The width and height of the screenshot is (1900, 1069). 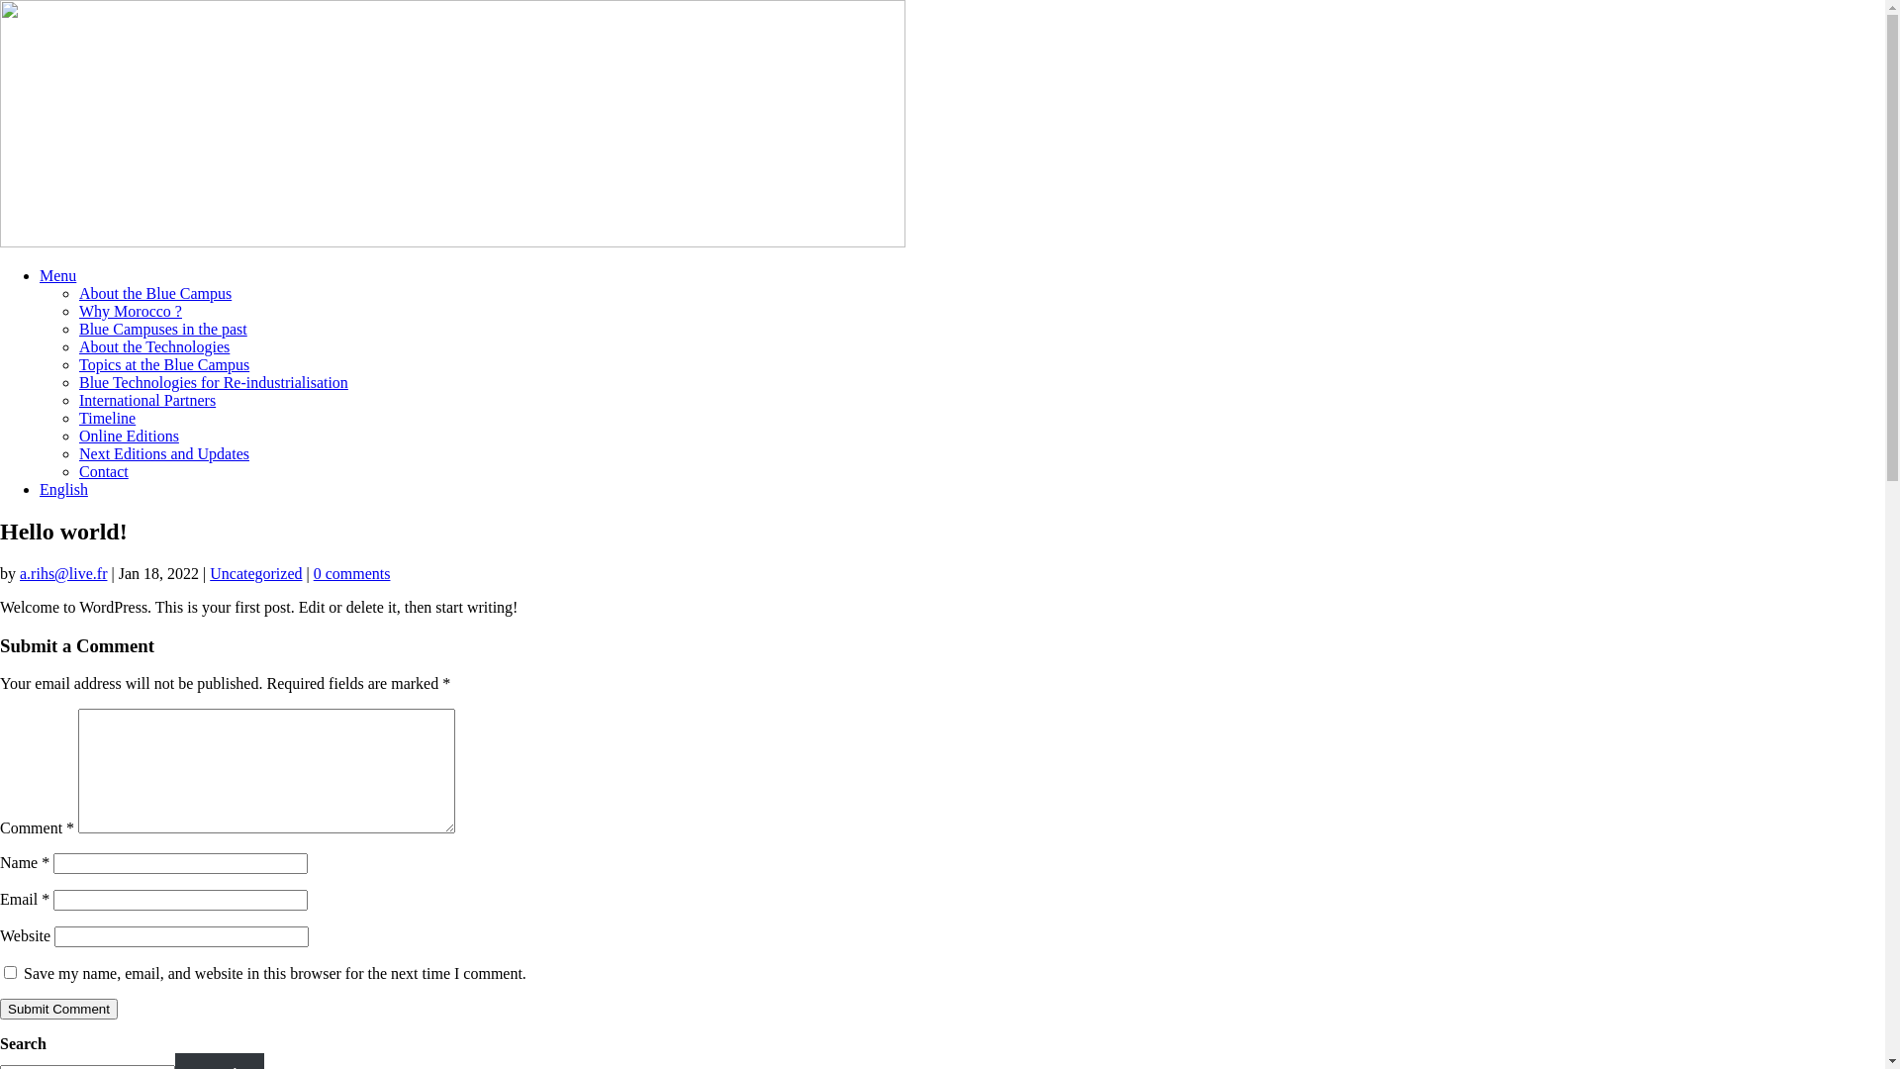 I want to click on Topics at the Blue Campus, so click(x=164, y=364).